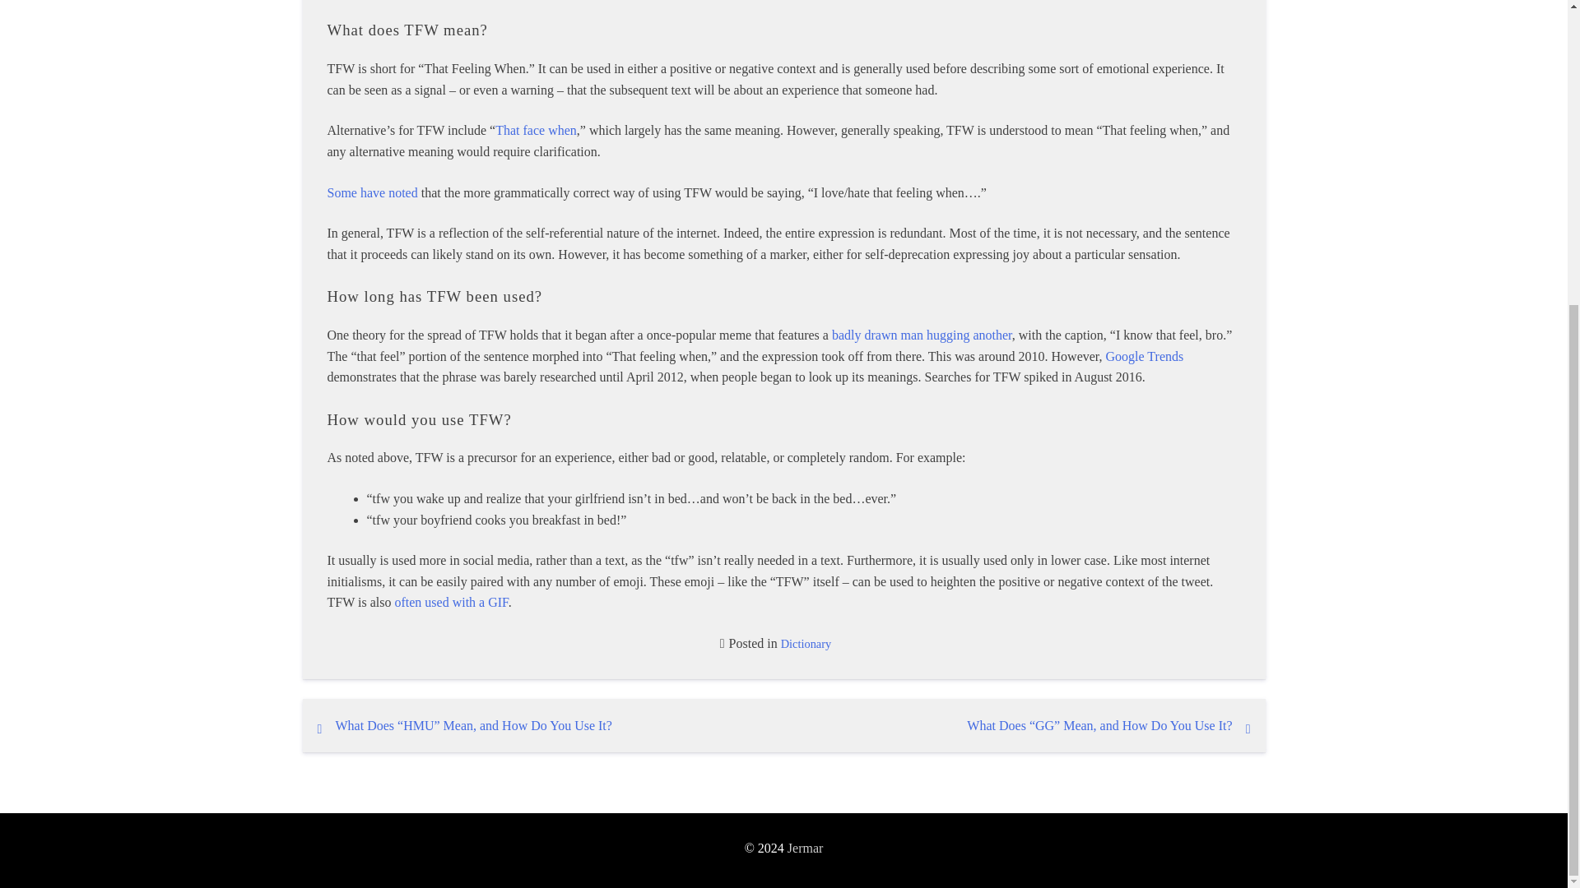 Image resolution: width=1580 pixels, height=888 pixels. What do you see at coordinates (1145, 356) in the screenshot?
I see `Google Trends` at bounding box center [1145, 356].